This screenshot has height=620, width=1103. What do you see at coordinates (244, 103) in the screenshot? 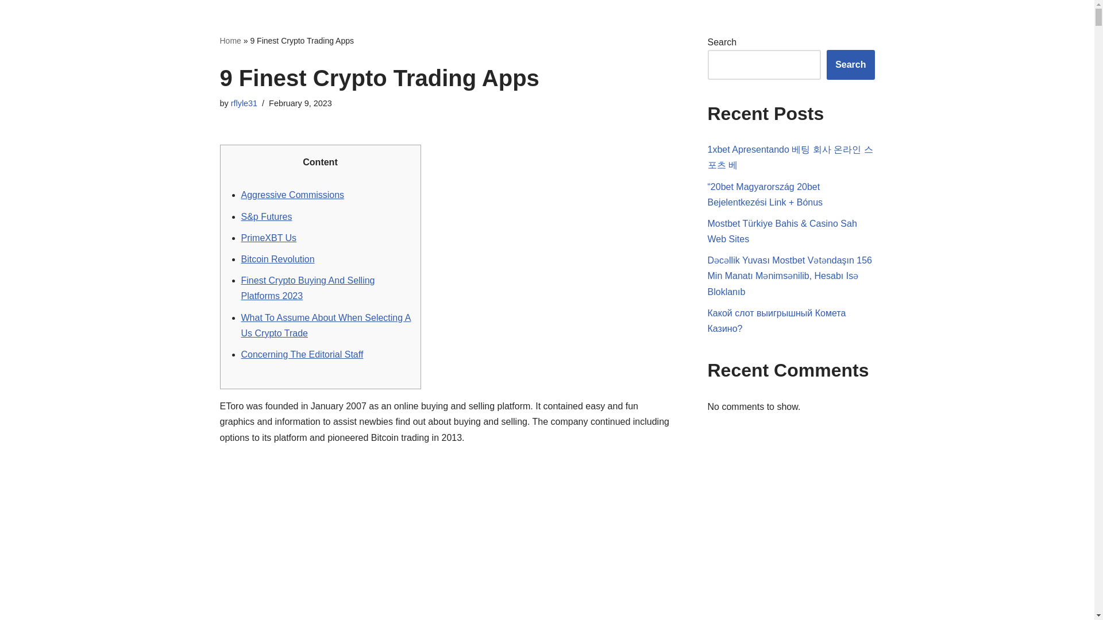
I see `Posts by rflyle31` at bounding box center [244, 103].